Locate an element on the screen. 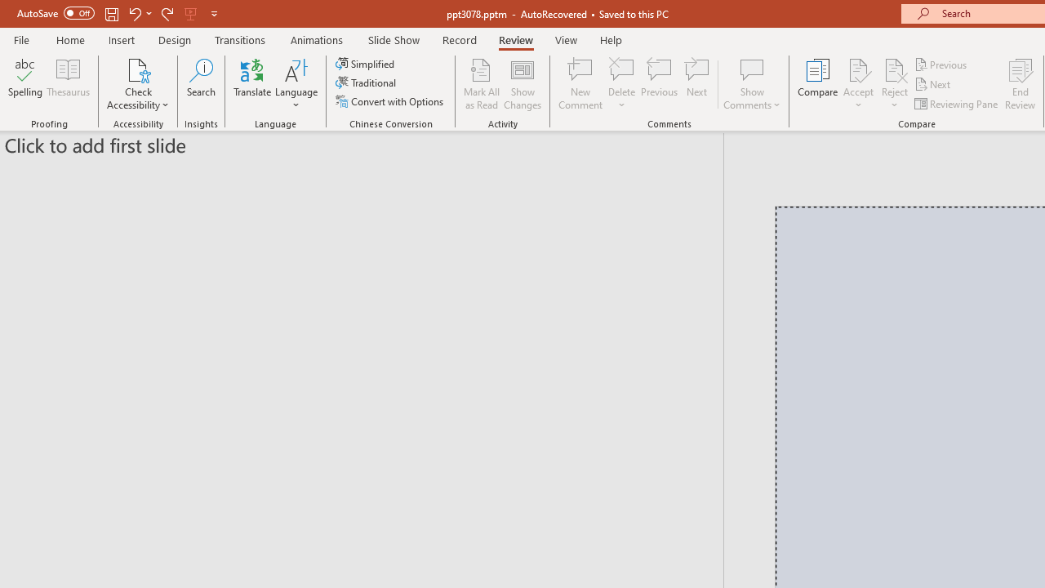 The height and width of the screenshot is (588, 1045). Accept is located at coordinates (858, 83).